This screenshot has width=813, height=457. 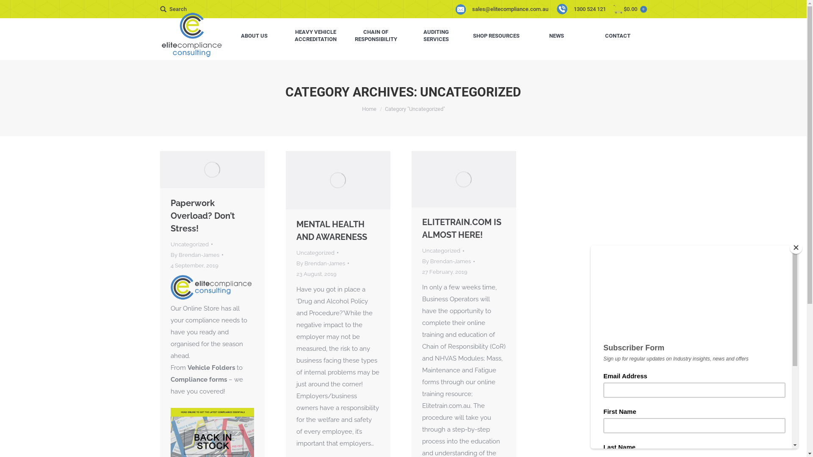 I want to click on Home, so click(x=369, y=109).